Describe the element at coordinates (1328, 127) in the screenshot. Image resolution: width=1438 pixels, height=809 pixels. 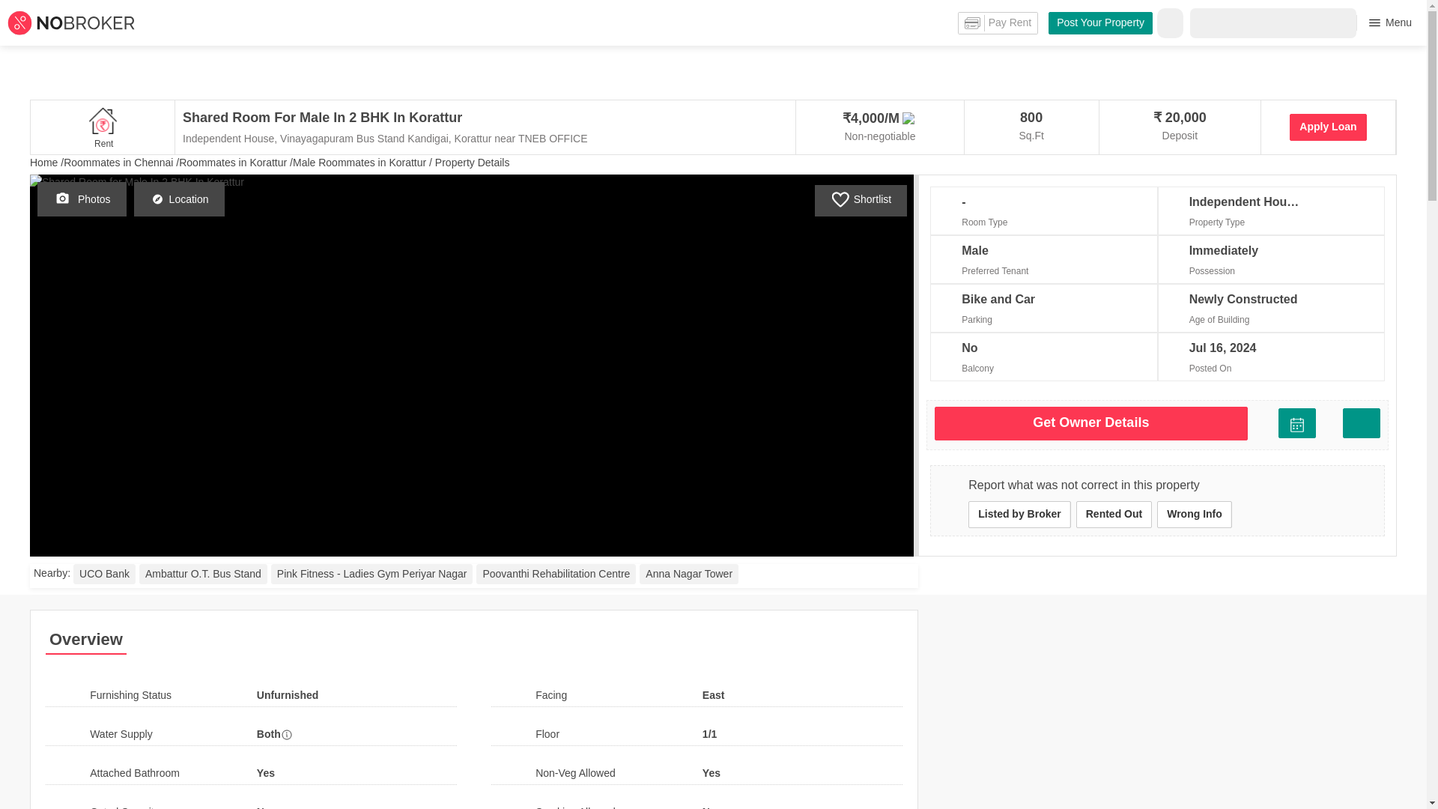
I see `Apply Loan` at that location.